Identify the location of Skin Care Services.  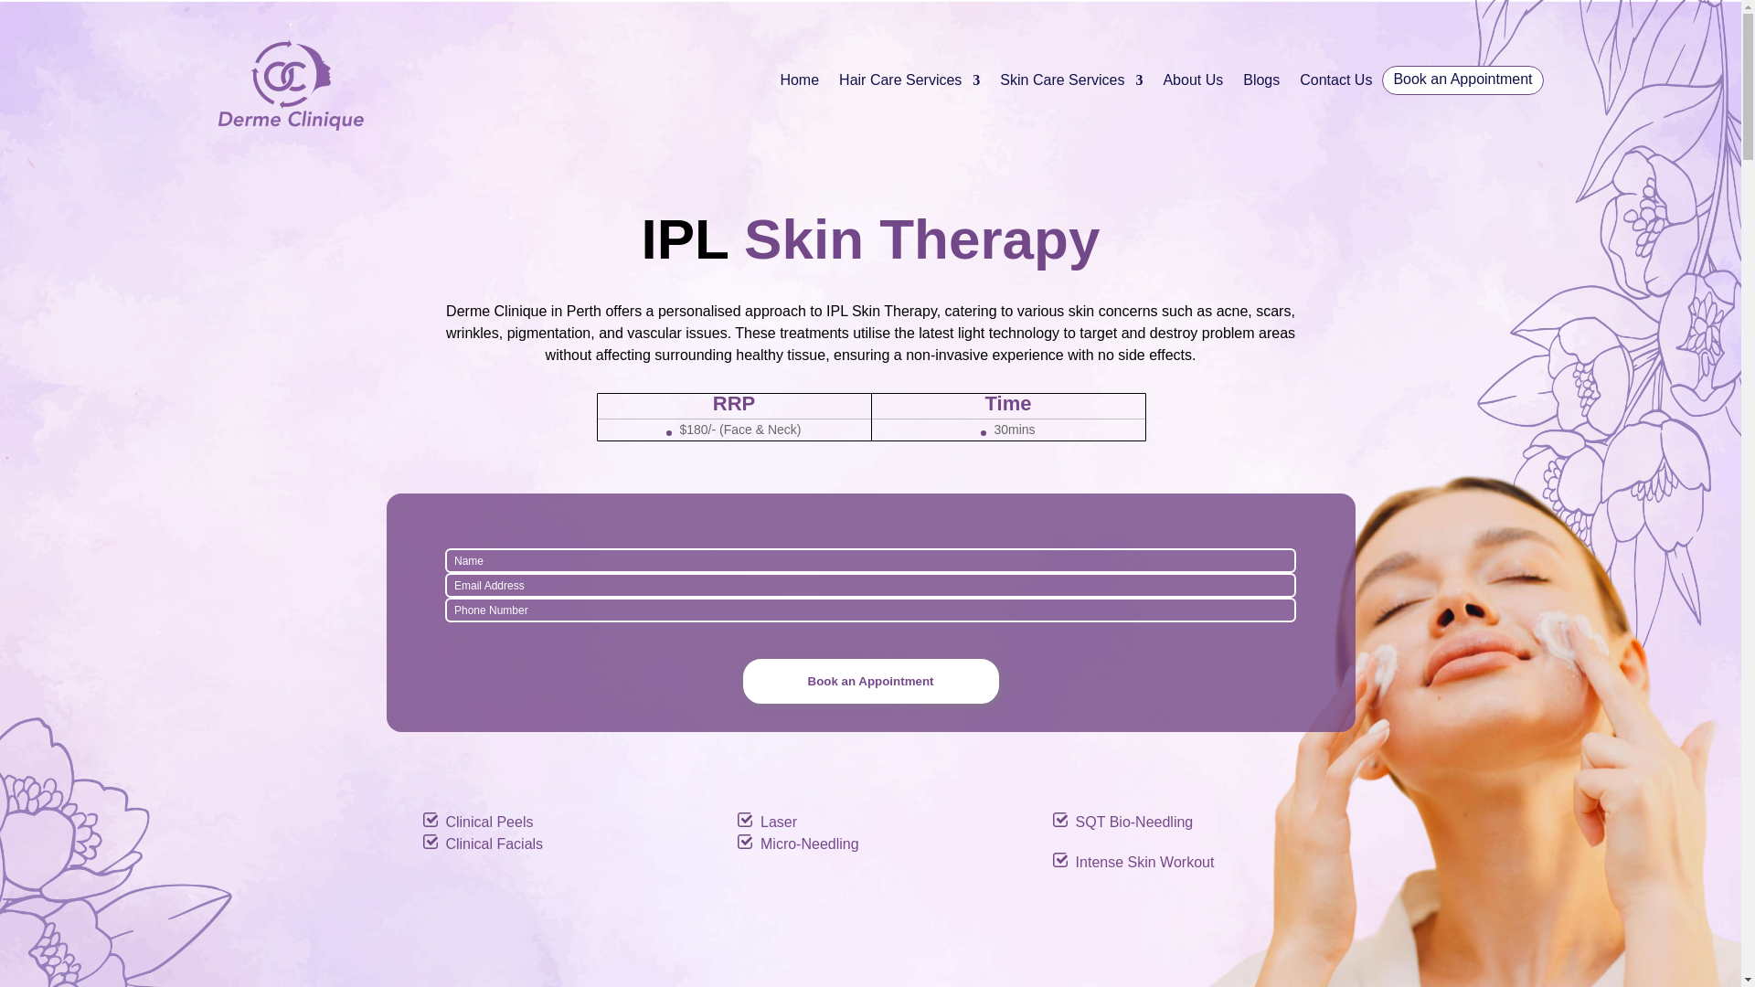
(1071, 83).